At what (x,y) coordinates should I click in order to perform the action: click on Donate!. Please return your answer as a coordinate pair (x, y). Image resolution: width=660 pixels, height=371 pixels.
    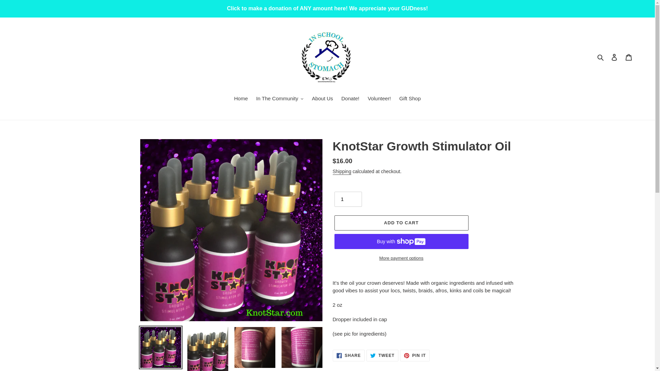
    Looking at the image, I should click on (351, 99).